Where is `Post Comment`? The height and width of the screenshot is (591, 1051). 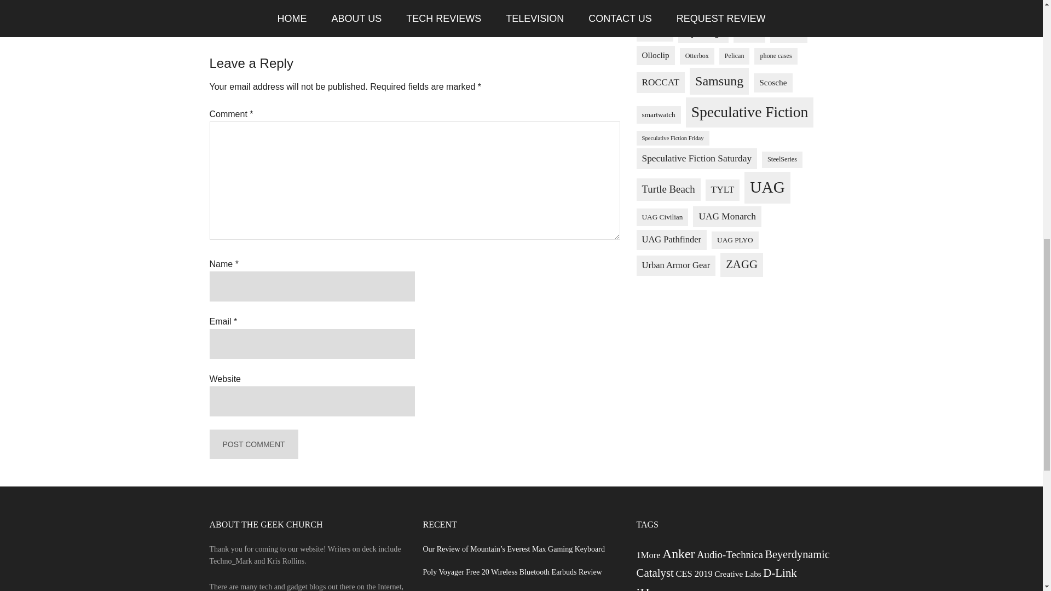
Post Comment is located at coordinates (253, 444).